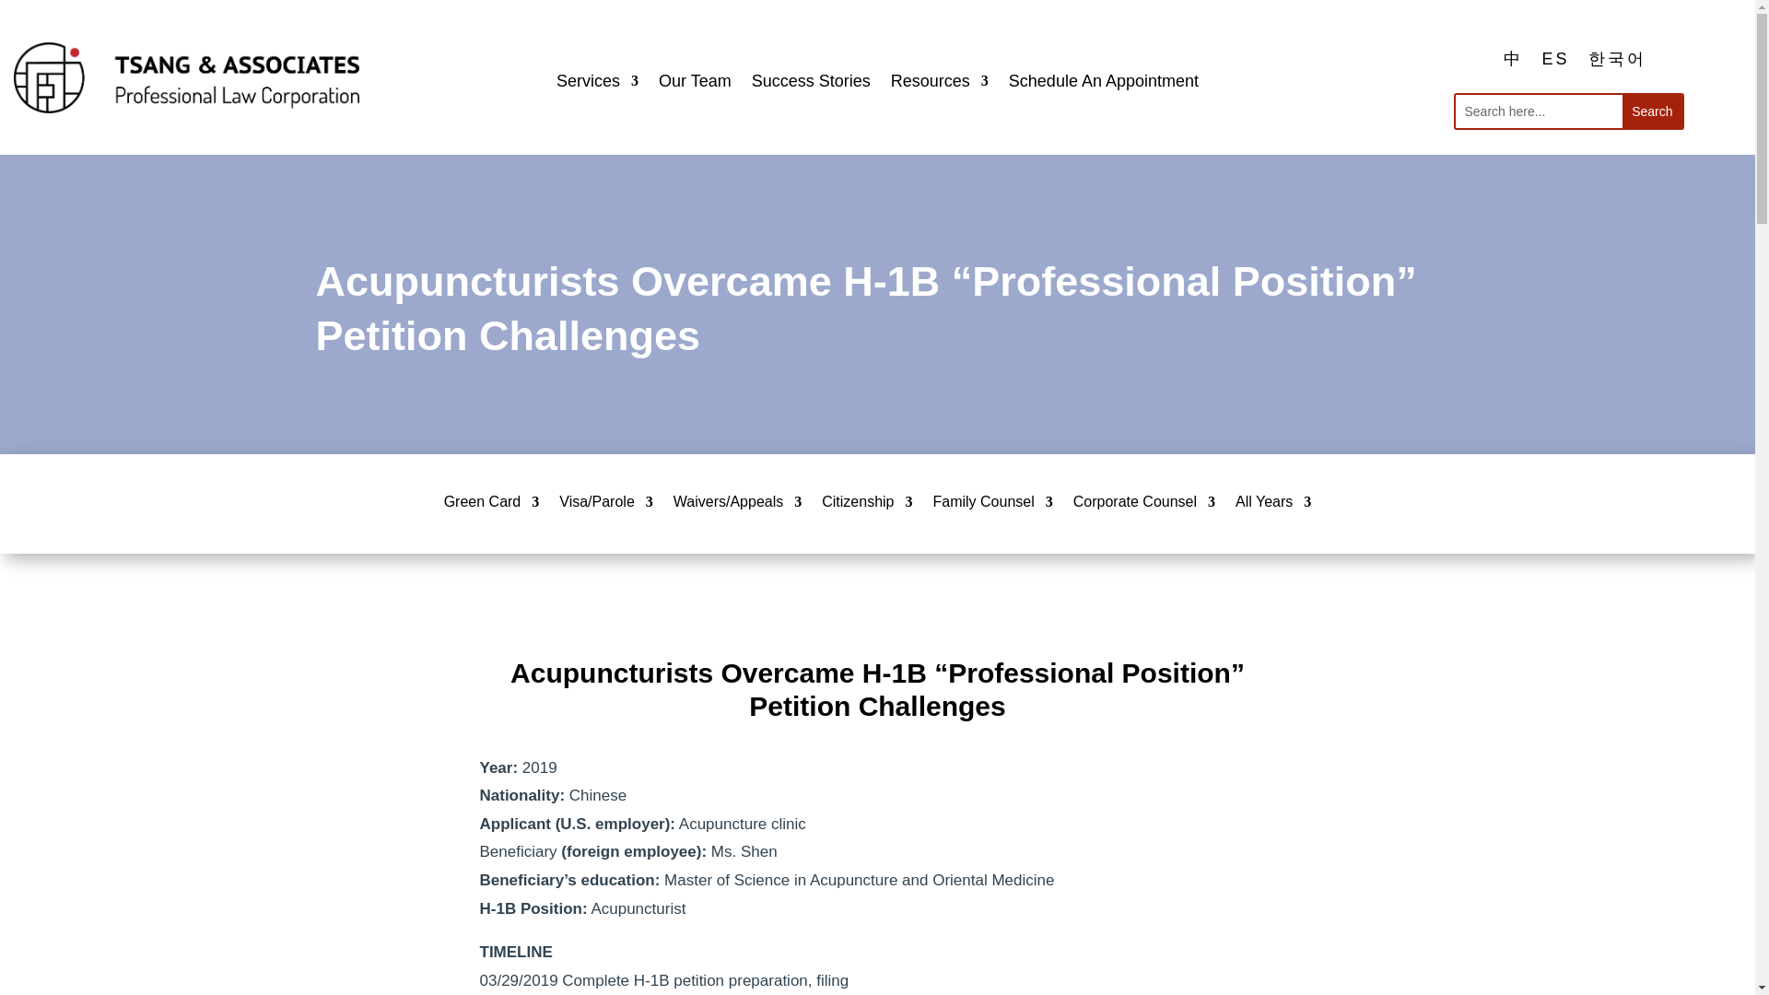  I want to click on Success Stories, so click(811, 85).